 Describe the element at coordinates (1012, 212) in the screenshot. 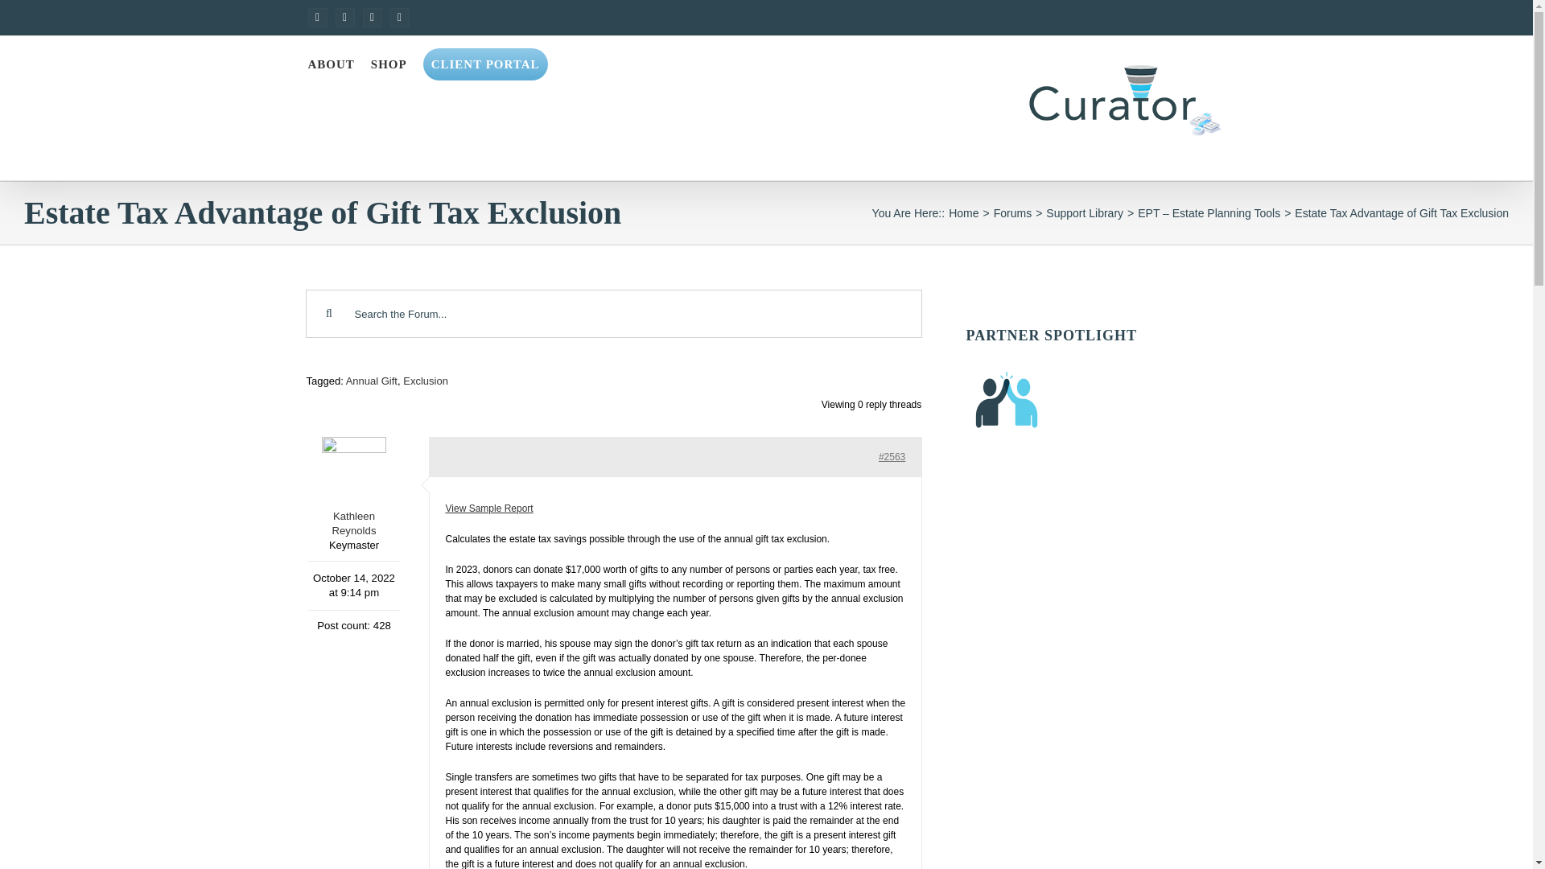

I see `Forums` at that location.